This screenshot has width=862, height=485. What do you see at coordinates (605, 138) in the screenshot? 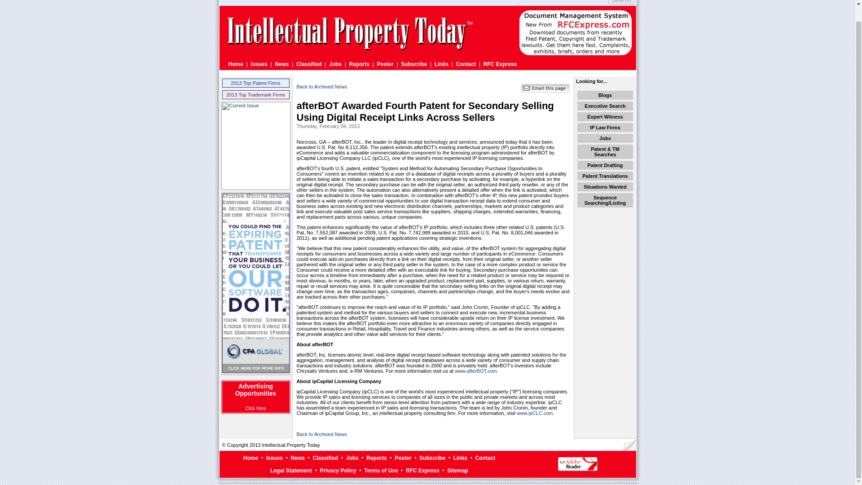
I see `Jobs` at bounding box center [605, 138].